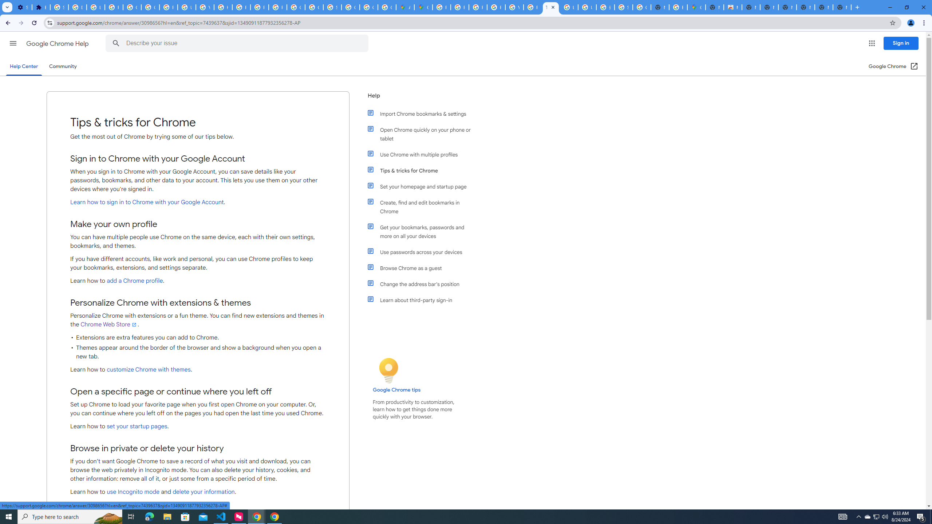 The width and height of the screenshot is (932, 524). I want to click on Sign in - Google Accounts, so click(59, 7).